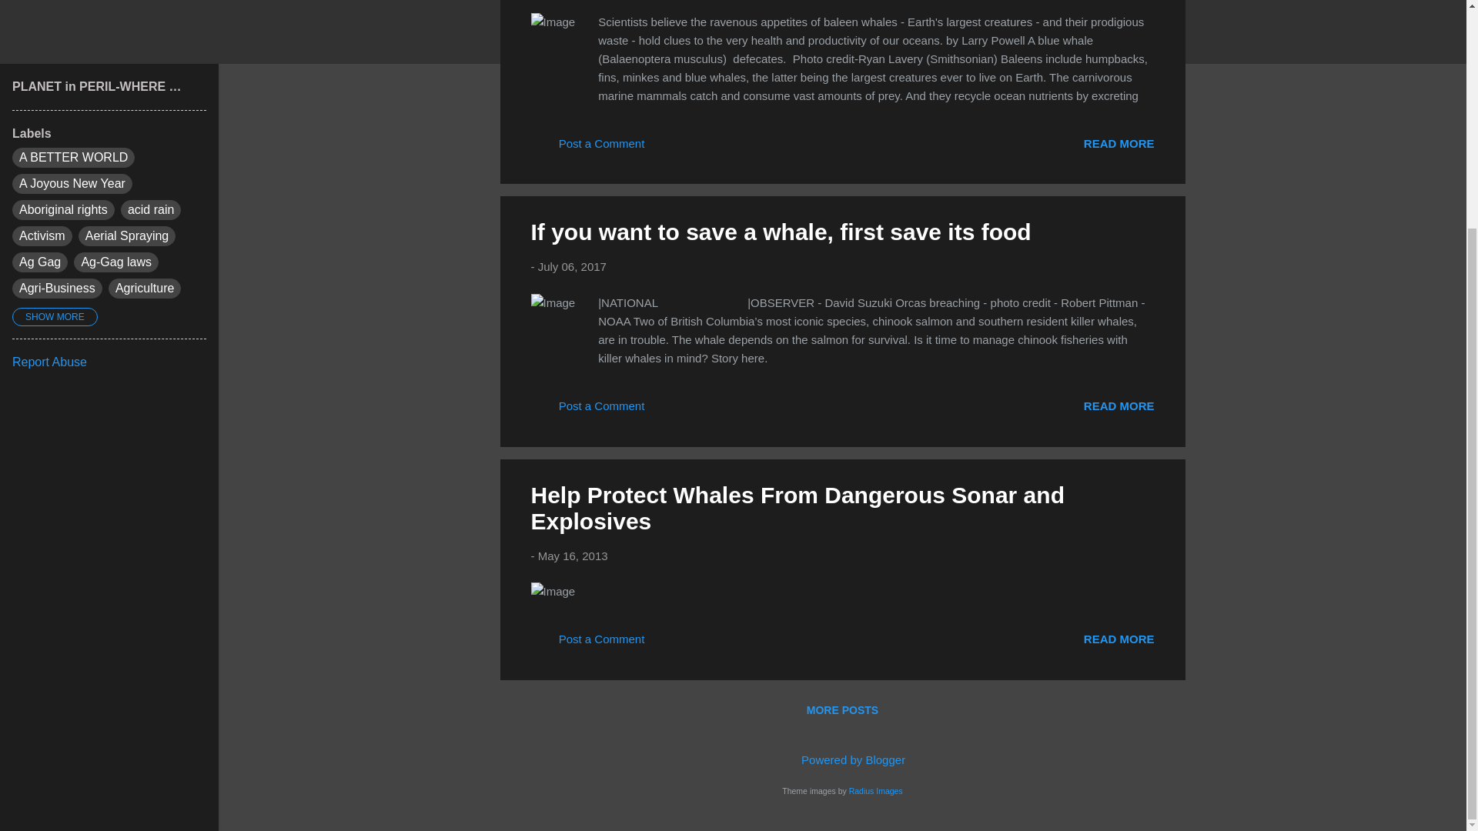 The height and width of the screenshot is (831, 1478). Describe the element at coordinates (1119, 405) in the screenshot. I see `READ MORE` at that location.